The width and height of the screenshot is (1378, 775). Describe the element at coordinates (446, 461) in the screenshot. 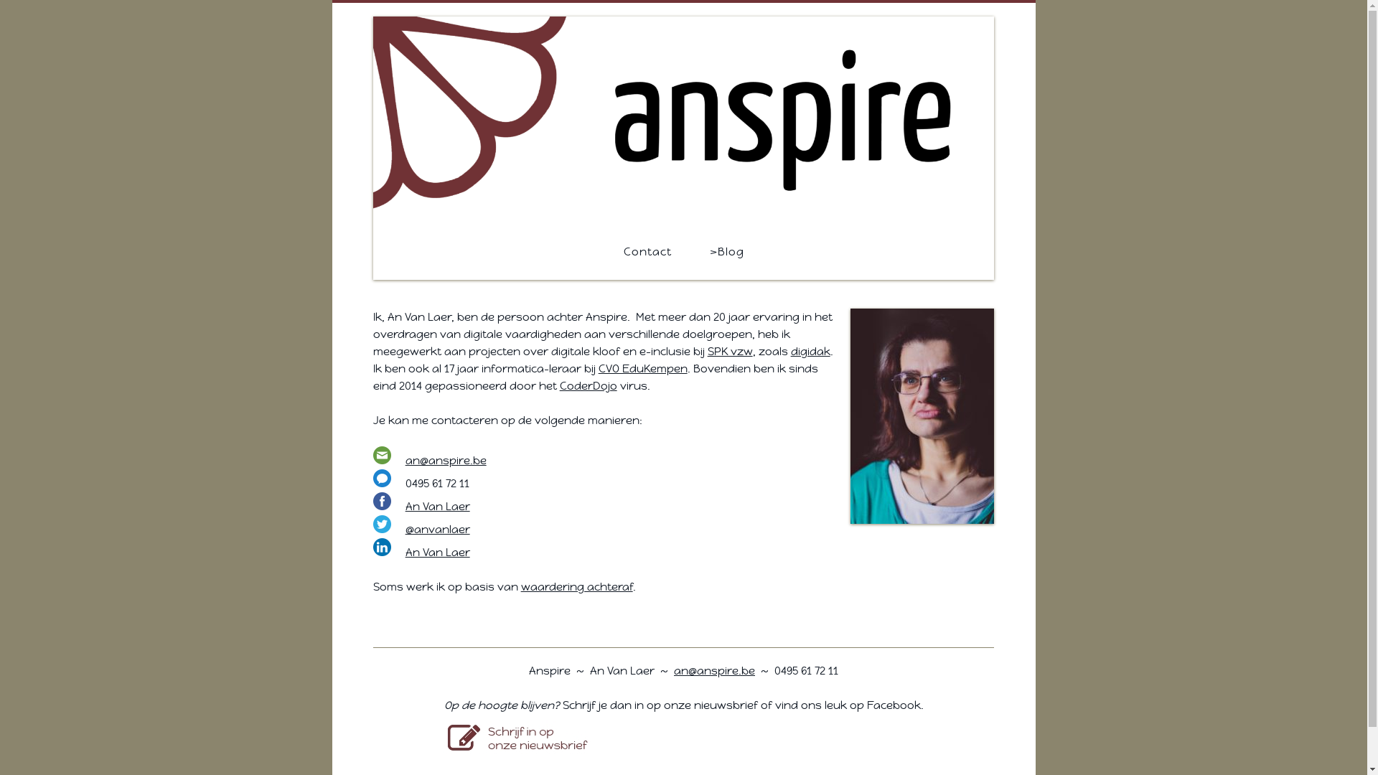

I see `an@anspire.be` at that location.